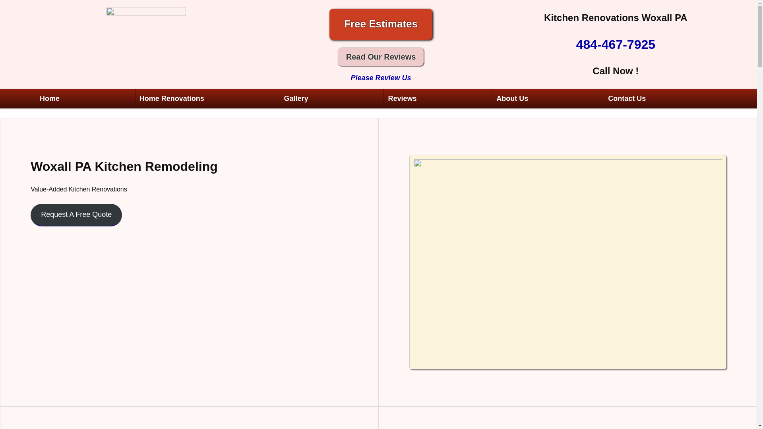 This screenshot has width=763, height=429. What do you see at coordinates (381, 24) in the screenshot?
I see `Free Estimates` at bounding box center [381, 24].